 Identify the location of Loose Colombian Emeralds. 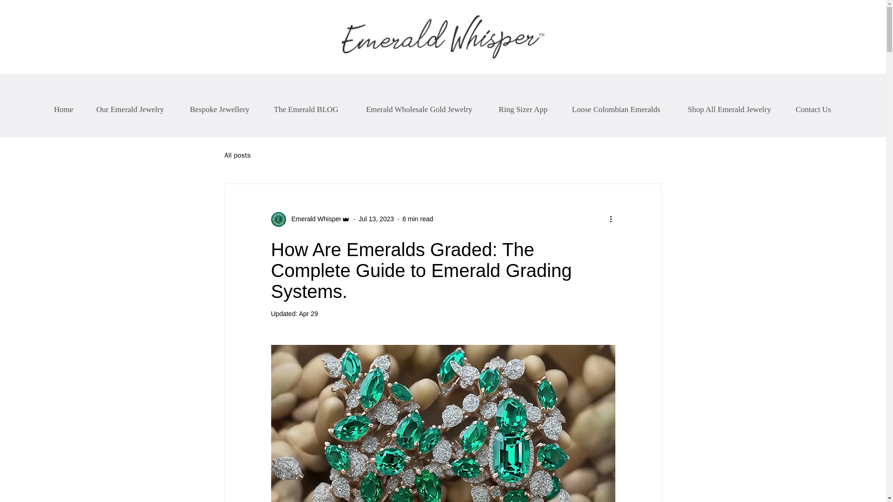
(616, 105).